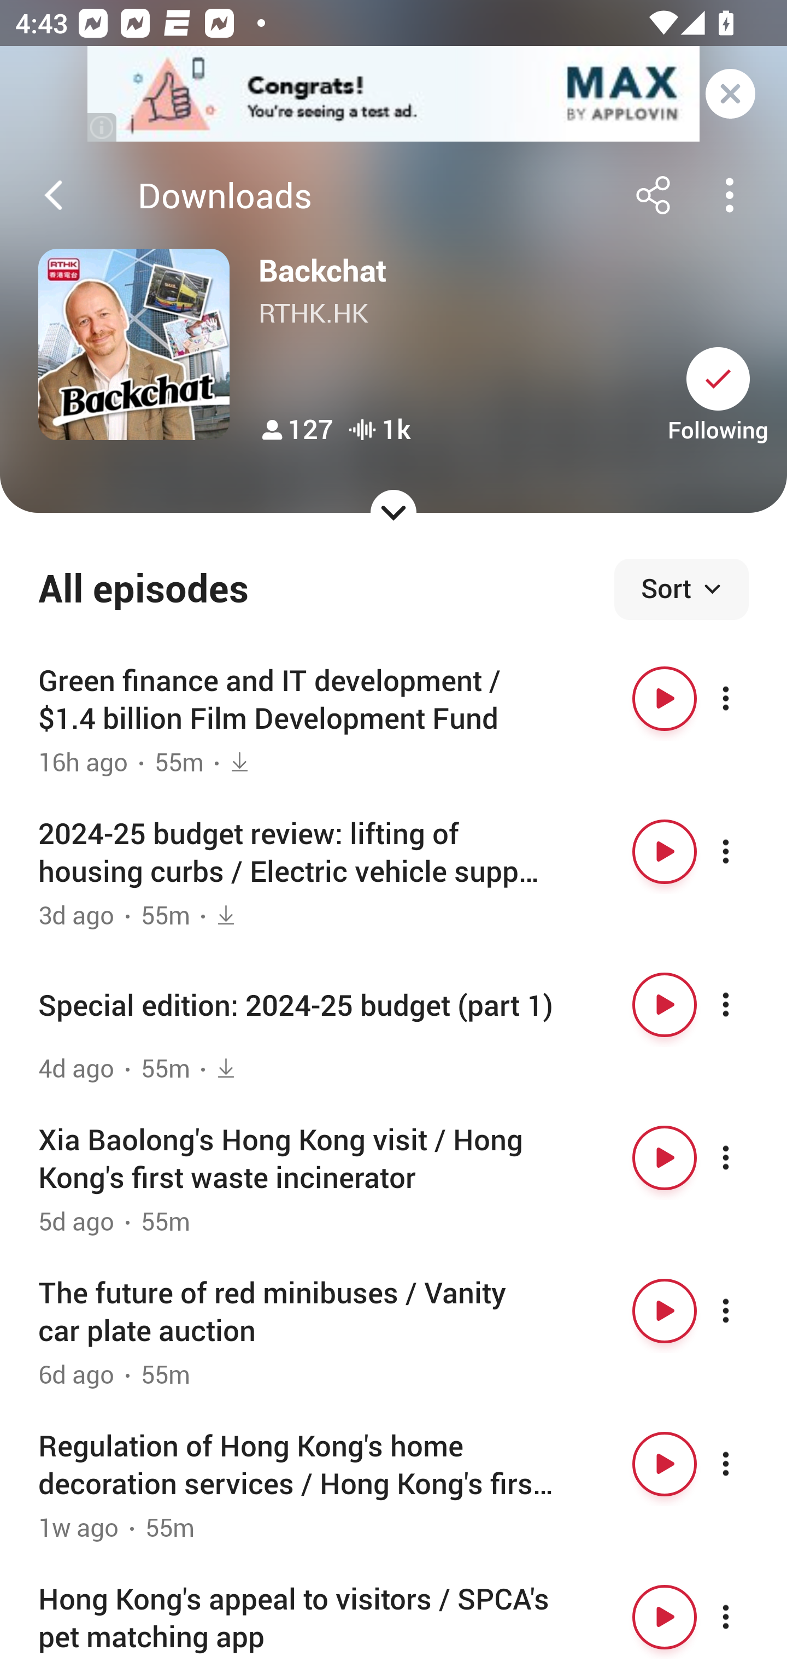  I want to click on Sort episodes Sort, so click(681, 589).